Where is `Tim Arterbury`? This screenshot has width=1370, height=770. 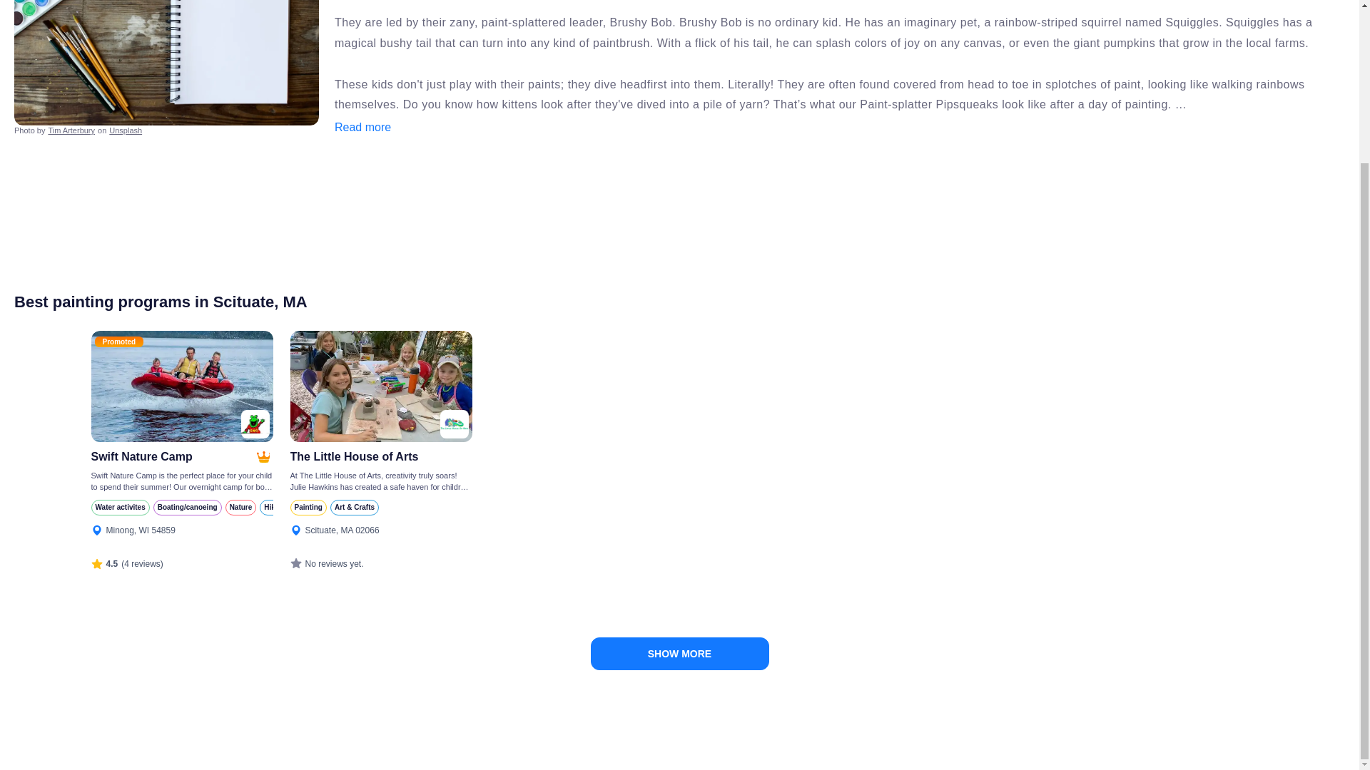 Tim Arterbury is located at coordinates (71, 130).